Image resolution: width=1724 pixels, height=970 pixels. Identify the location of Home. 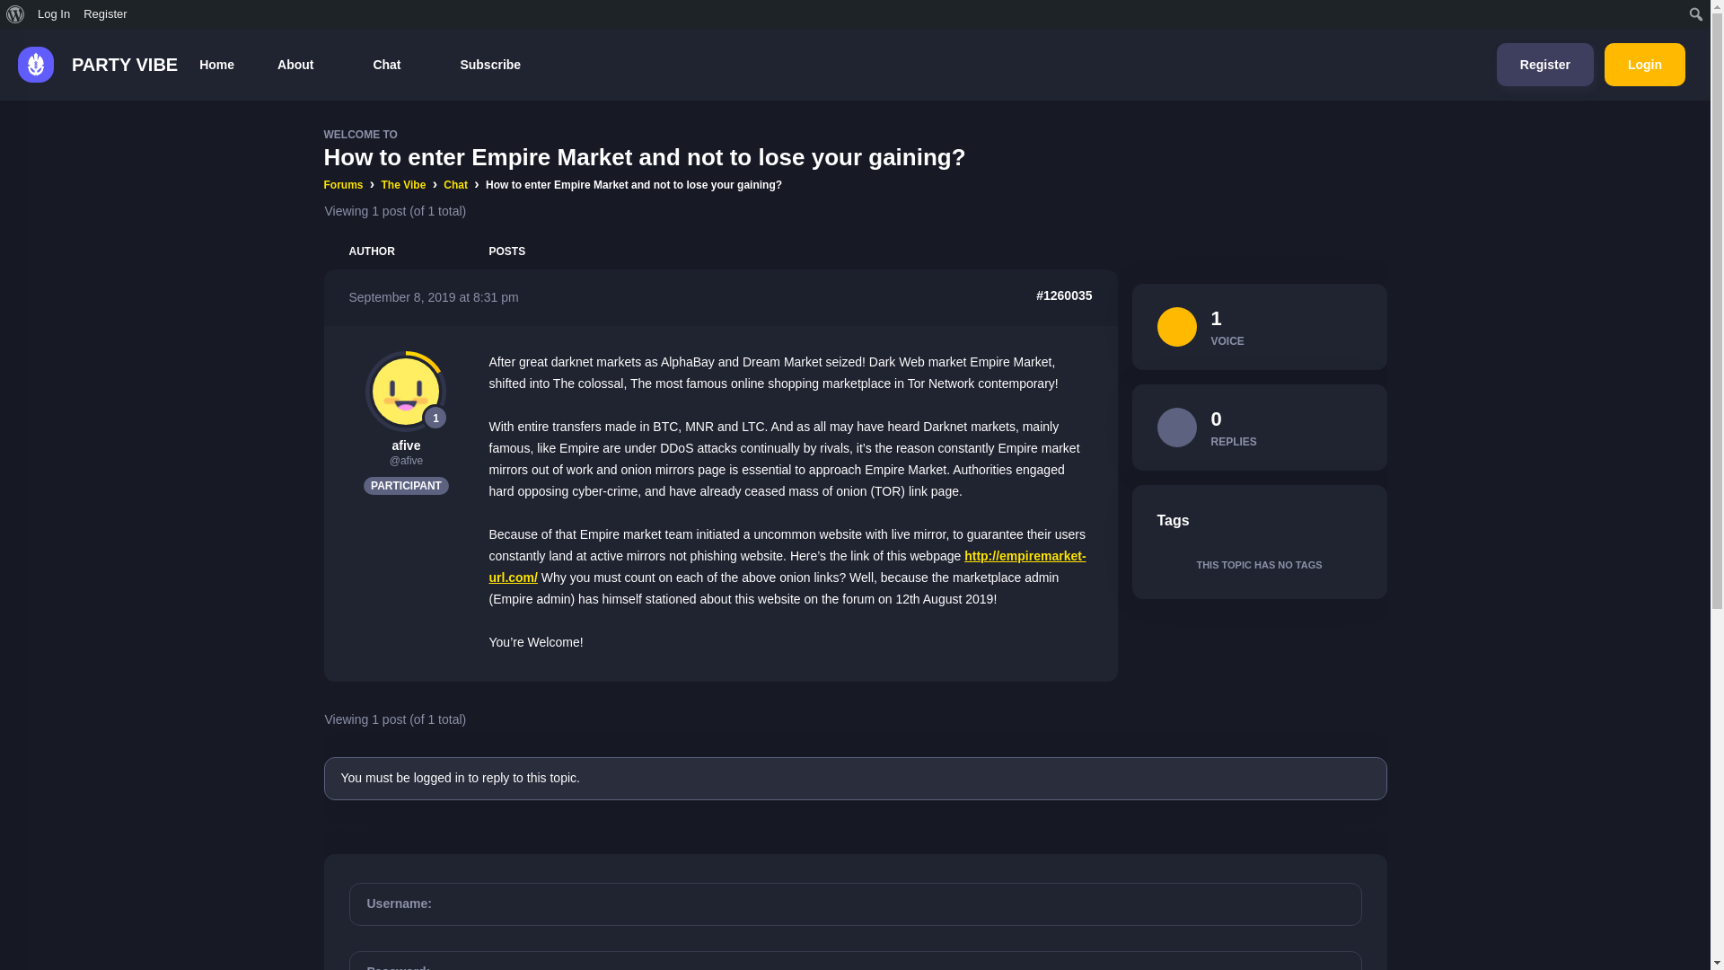
(215, 65).